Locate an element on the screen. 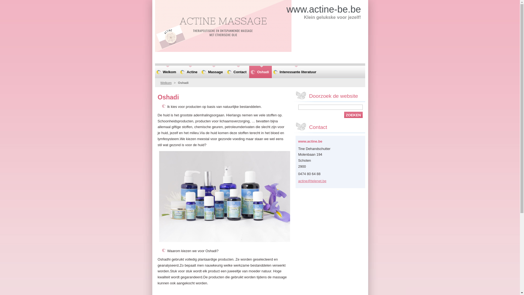 This screenshot has width=524, height=295. Massage is located at coordinates (213, 72).